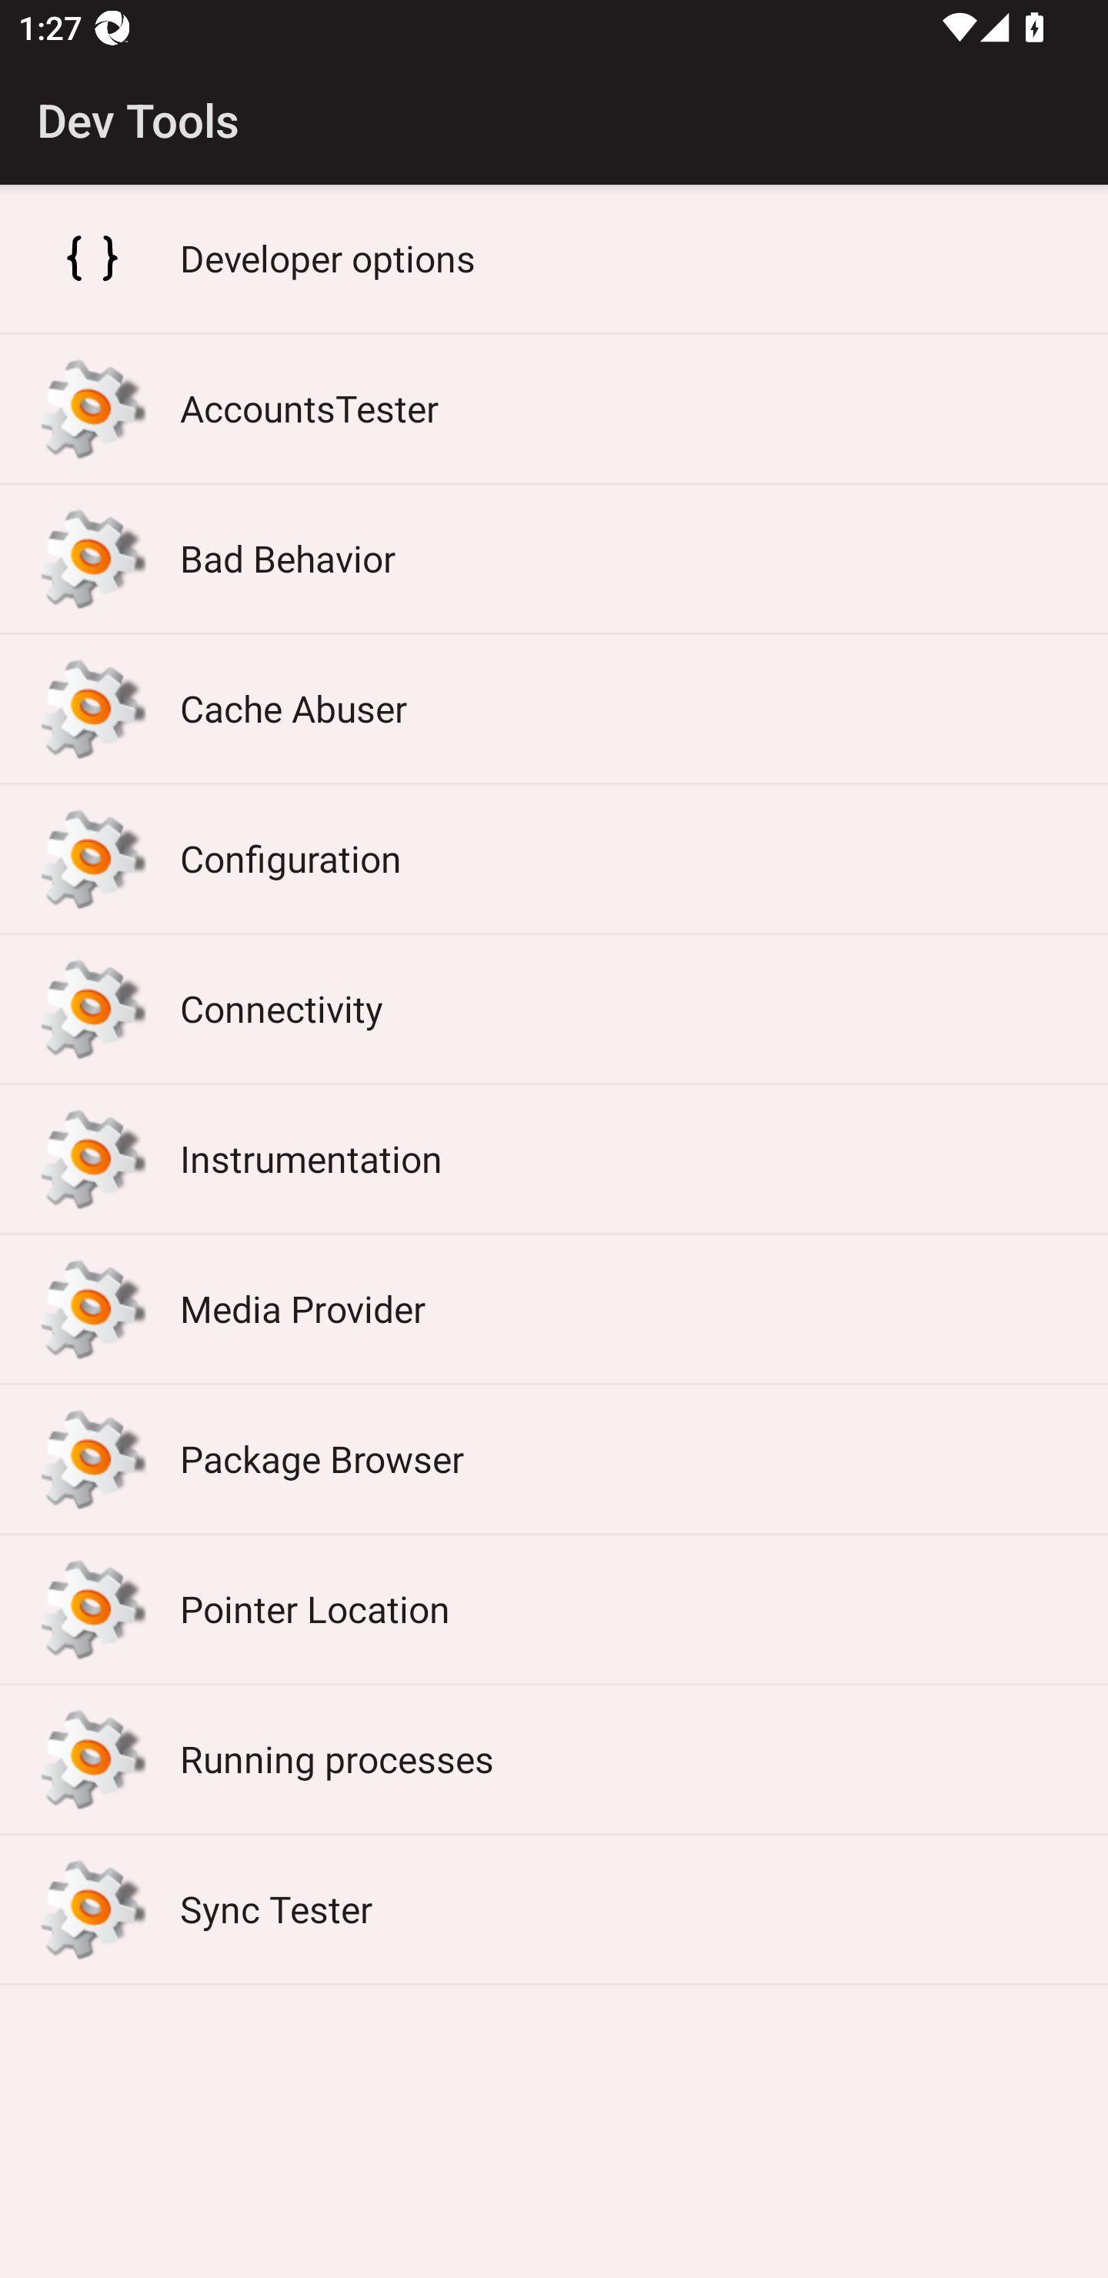 The image size is (1108, 2278). What do you see at coordinates (554, 710) in the screenshot?
I see `Cache Abuser` at bounding box center [554, 710].